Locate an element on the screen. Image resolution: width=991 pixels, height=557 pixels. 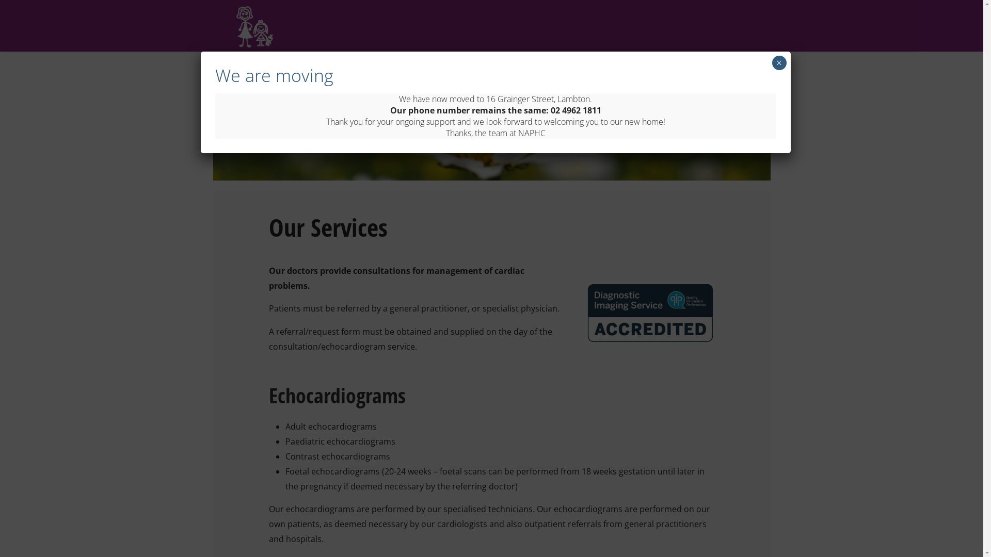
Newcastle Adult & Paediatric Heart Centre is located at coordinates (255, 26).